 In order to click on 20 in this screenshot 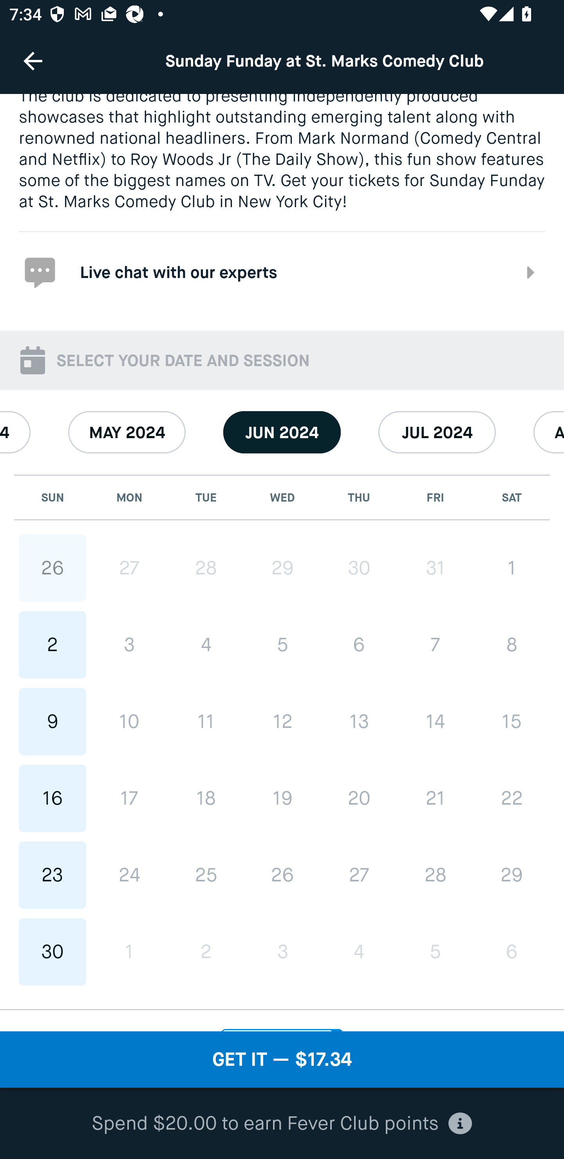, I will do `click(359, 798)`.